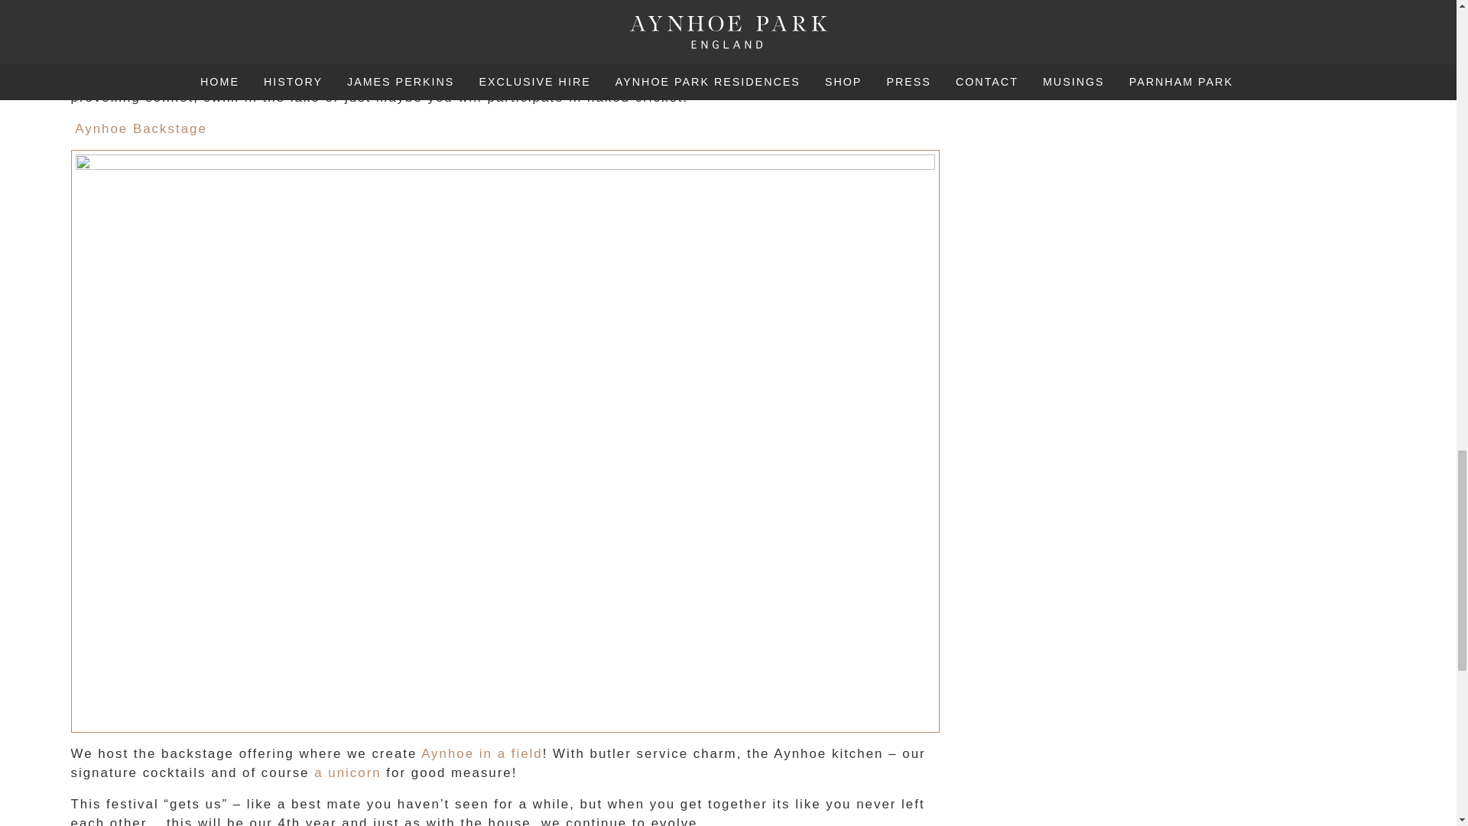 This screenshot has height=826, width=1468. I want to click on Aynhoe Backstage, so click(141, 128).